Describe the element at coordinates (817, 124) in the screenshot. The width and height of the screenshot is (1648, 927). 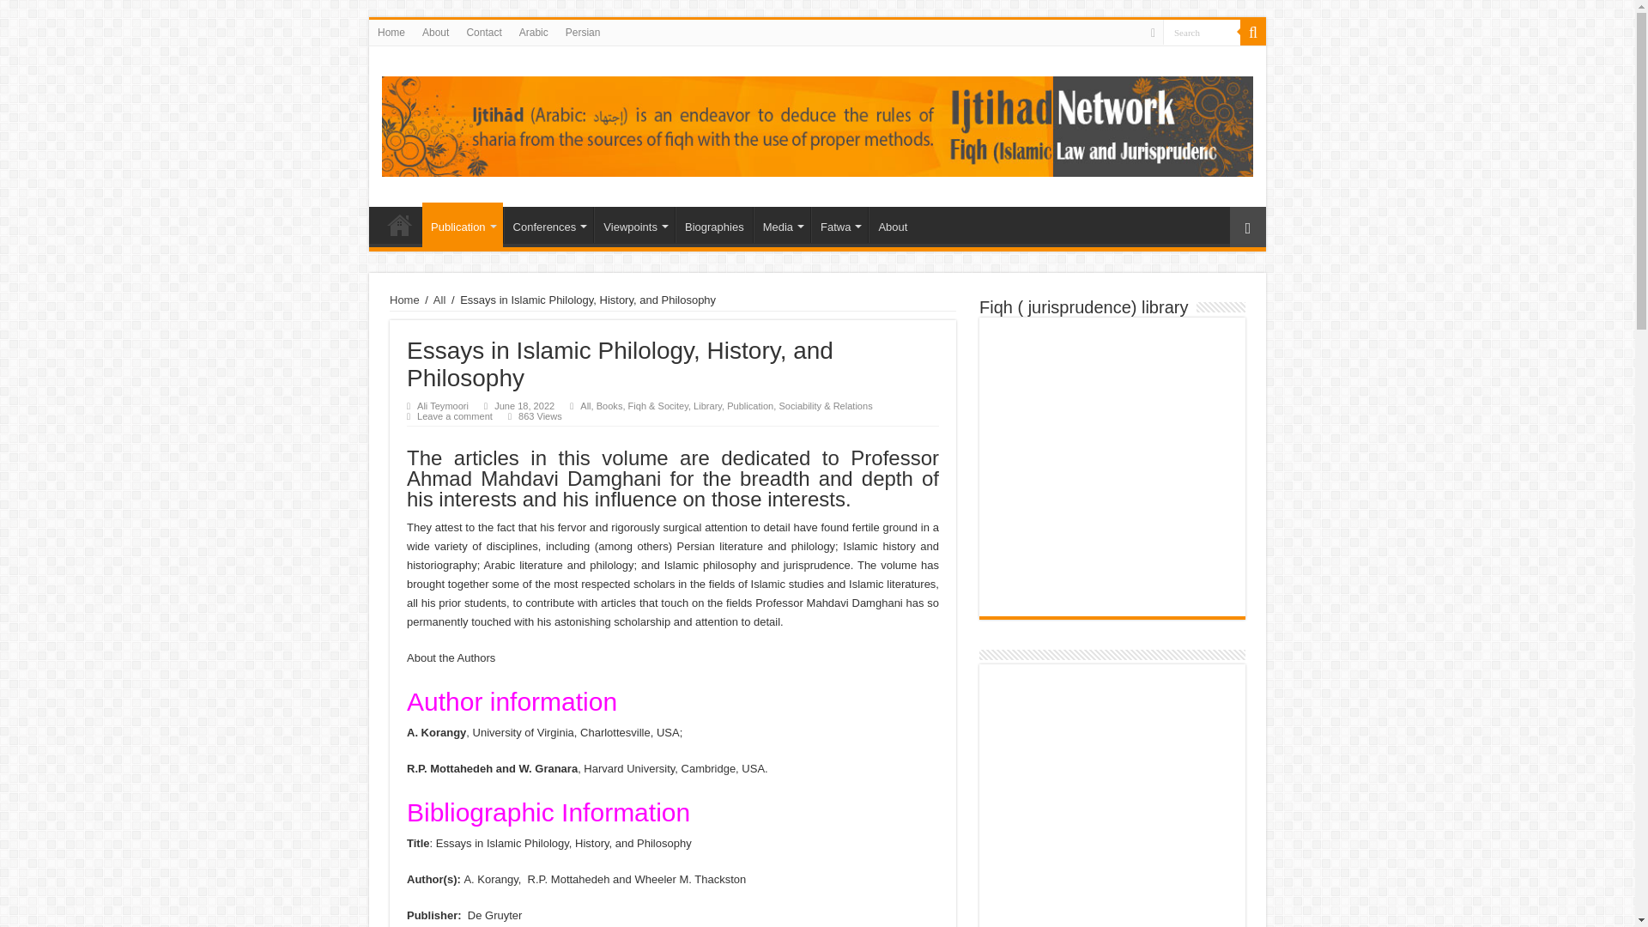
I see `Ijtihad Network` at that location.